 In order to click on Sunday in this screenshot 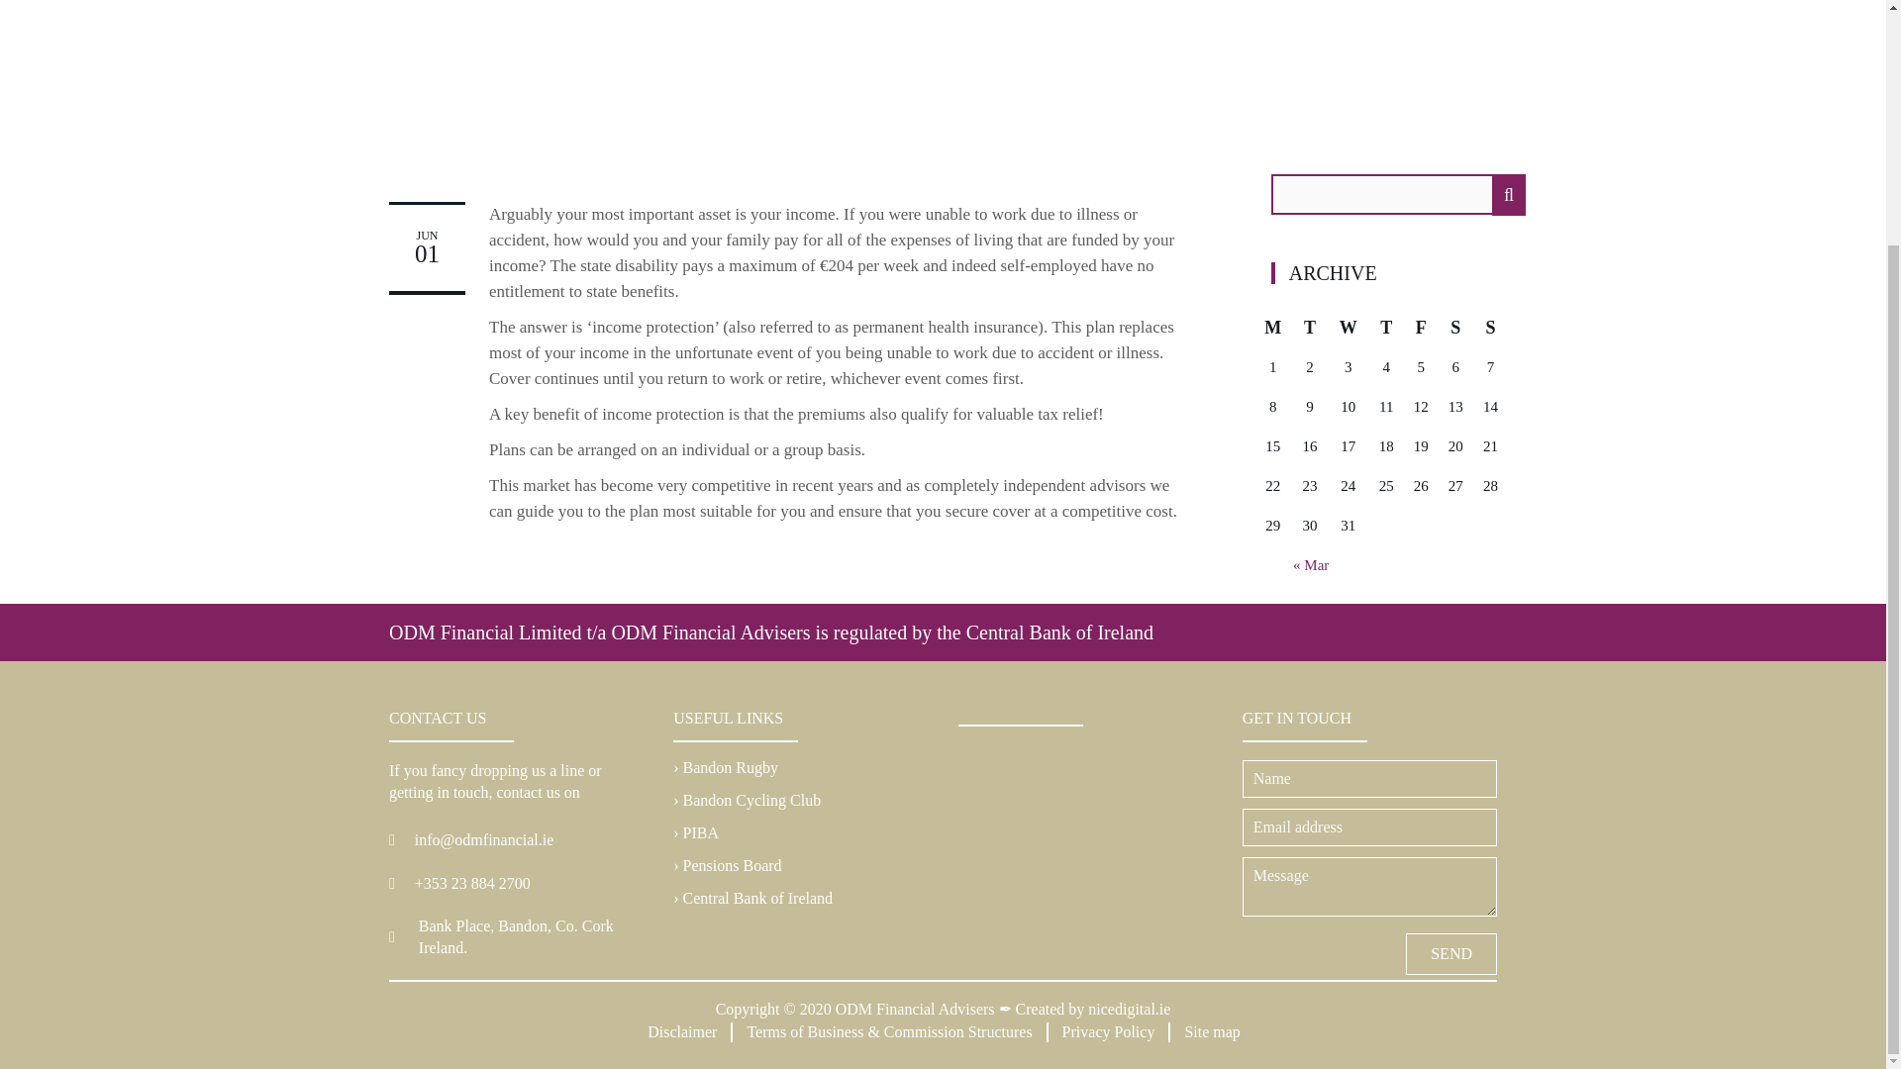, I will do `click(1490, 328)`.